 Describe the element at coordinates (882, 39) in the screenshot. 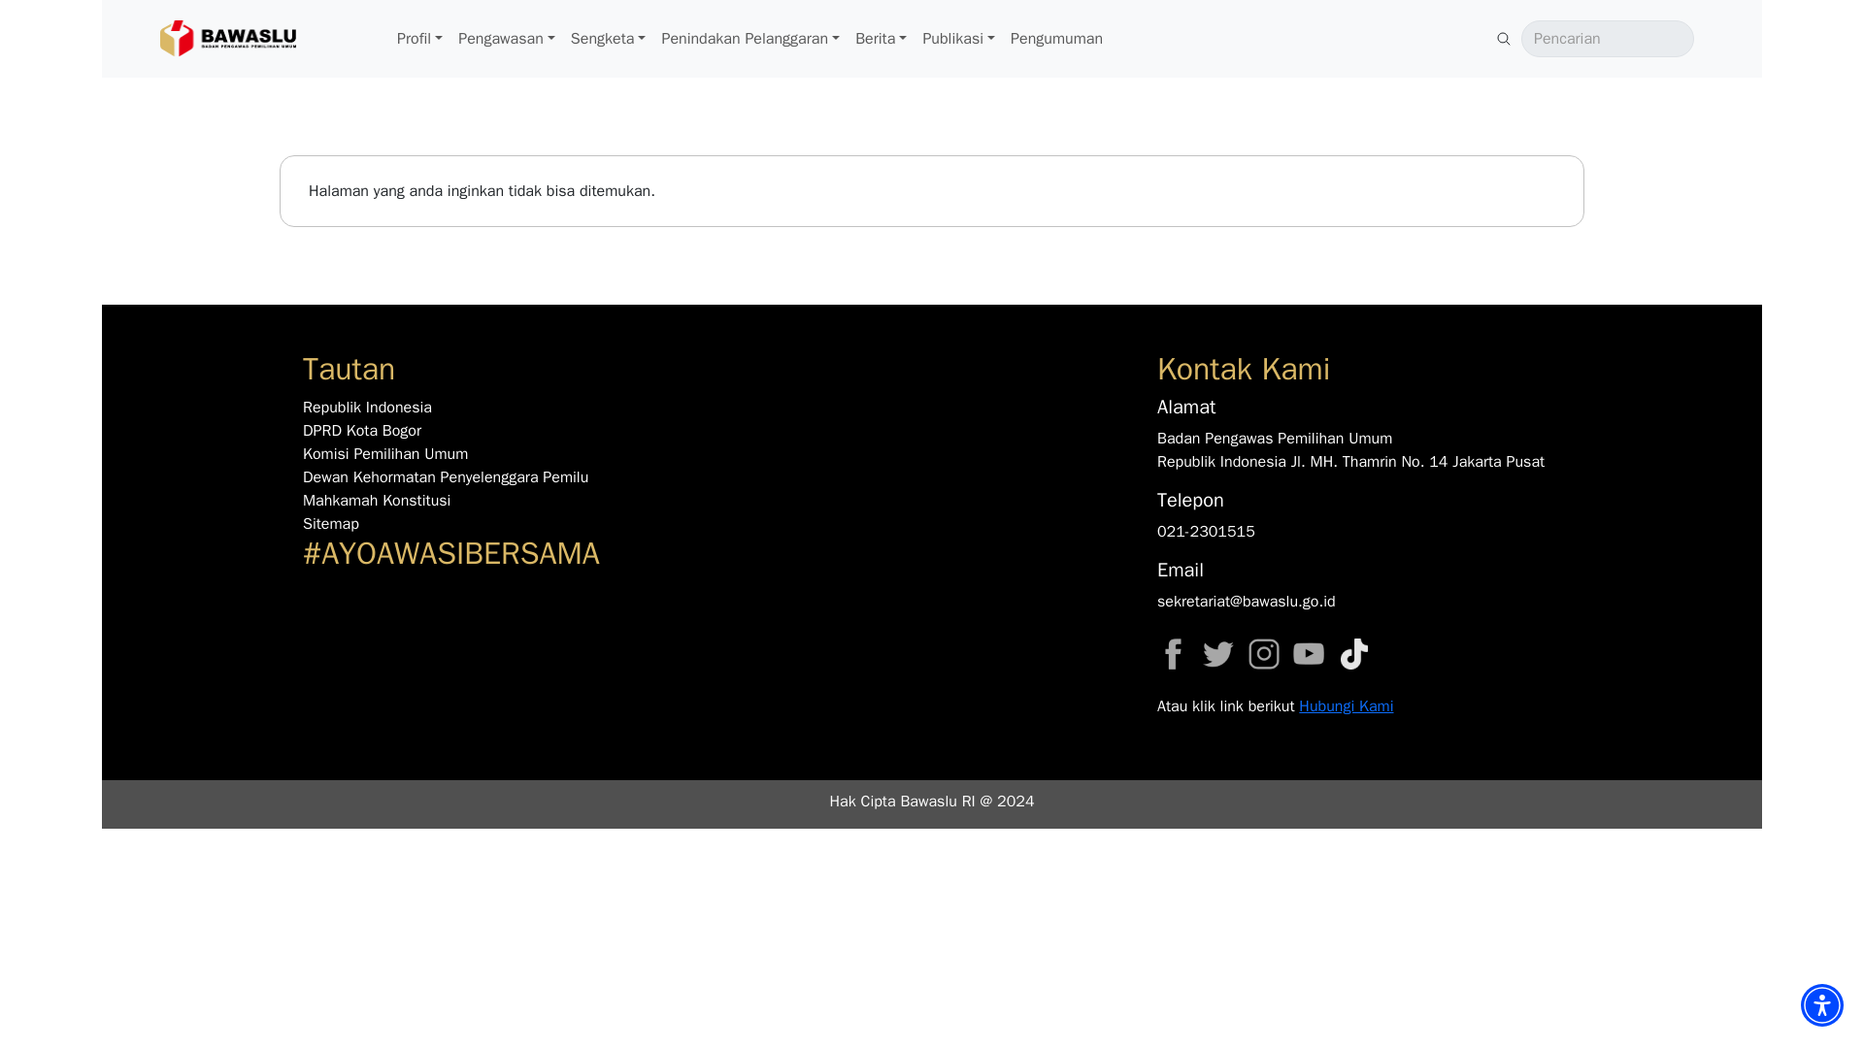

I see `Berita` at that location.